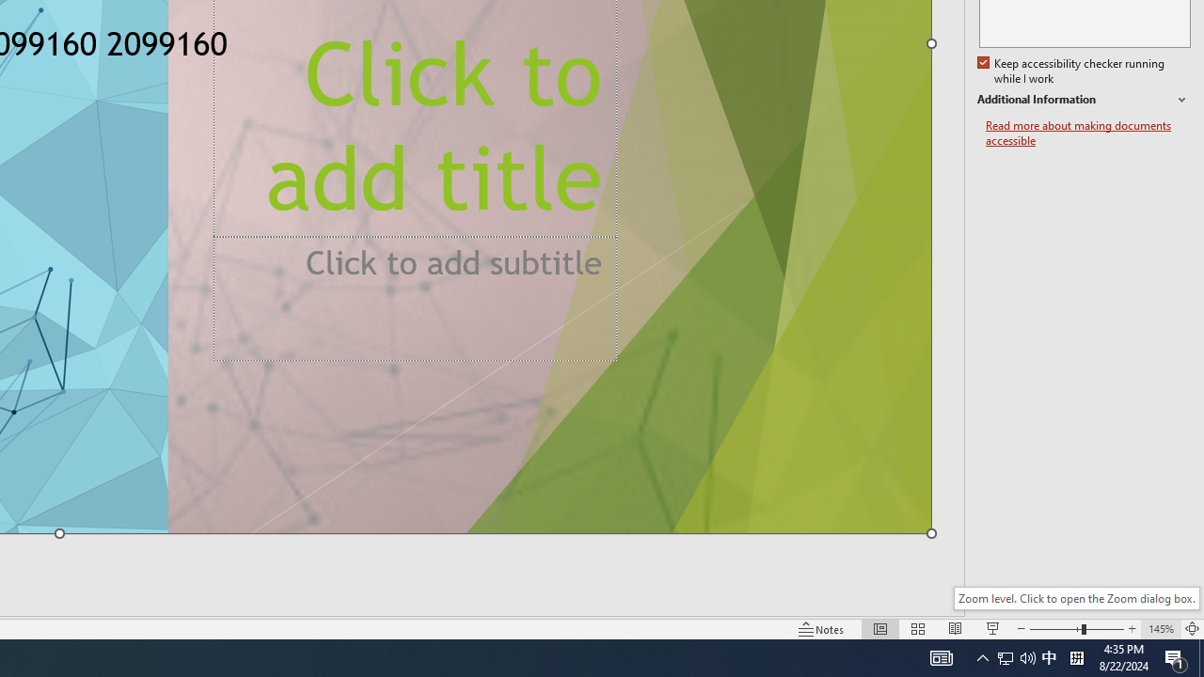  What do you see at coordinates (1076, 598) in the screenshot?
I see `Zoom level. Click to open the Zoom dialog box.` at bounding box center [1076, 598].